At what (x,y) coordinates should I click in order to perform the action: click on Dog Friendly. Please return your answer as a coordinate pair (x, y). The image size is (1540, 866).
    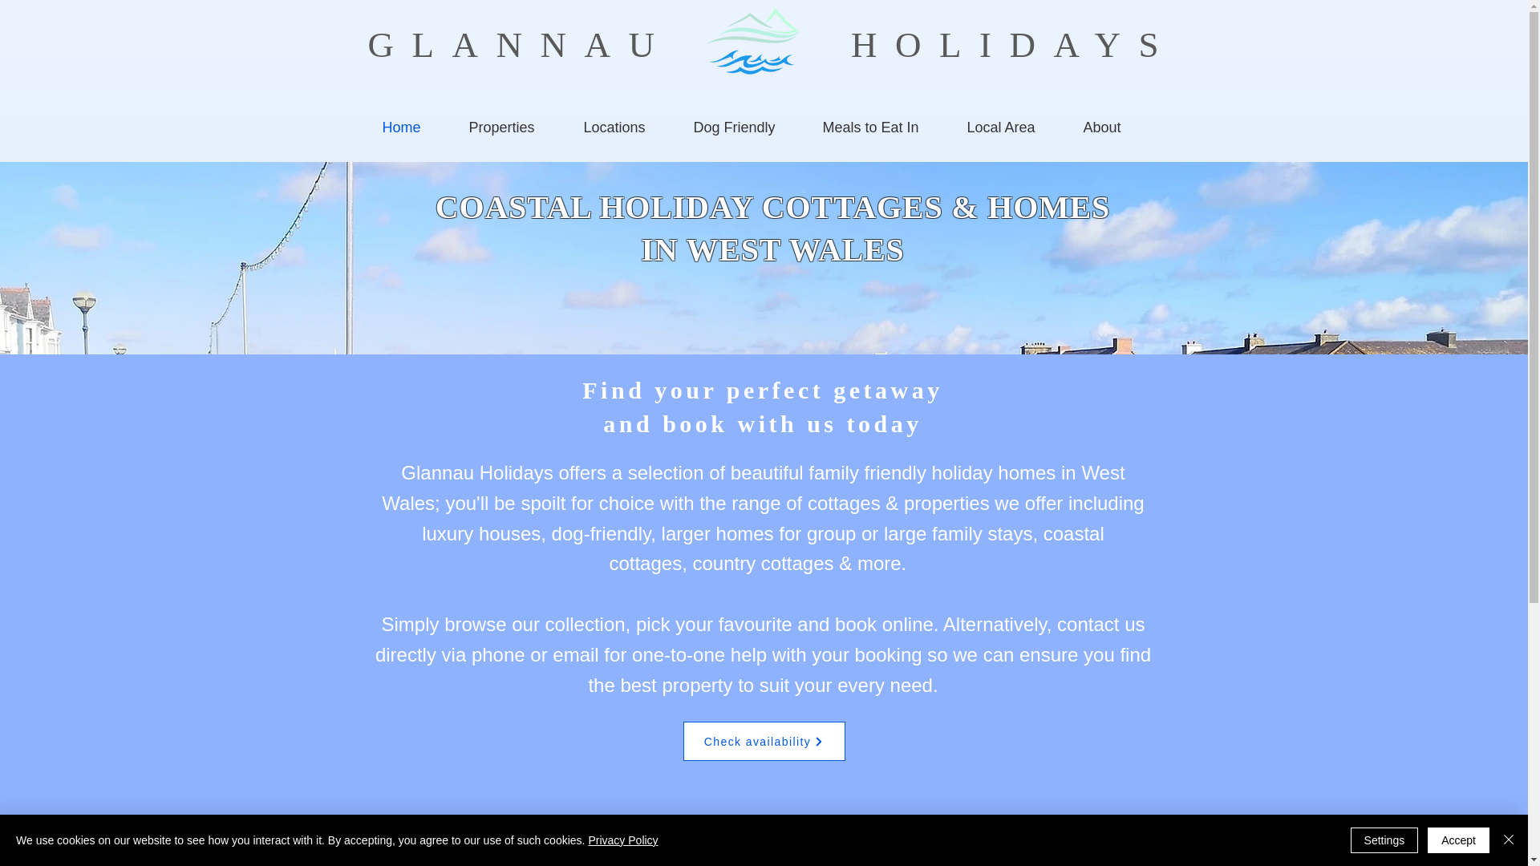
    Looking at the image, I should click on (746, 127).